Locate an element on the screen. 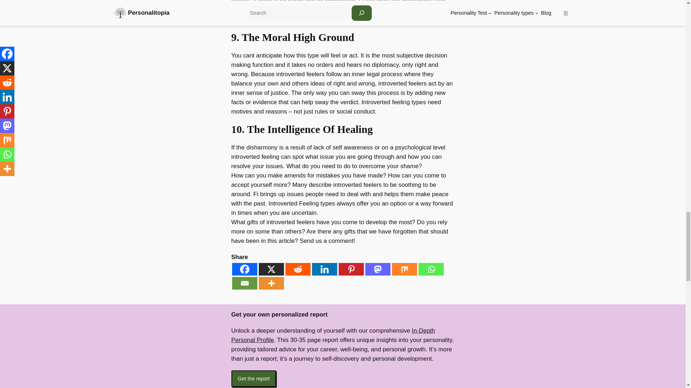  Whatsapp is located at coordinates (430, 269).